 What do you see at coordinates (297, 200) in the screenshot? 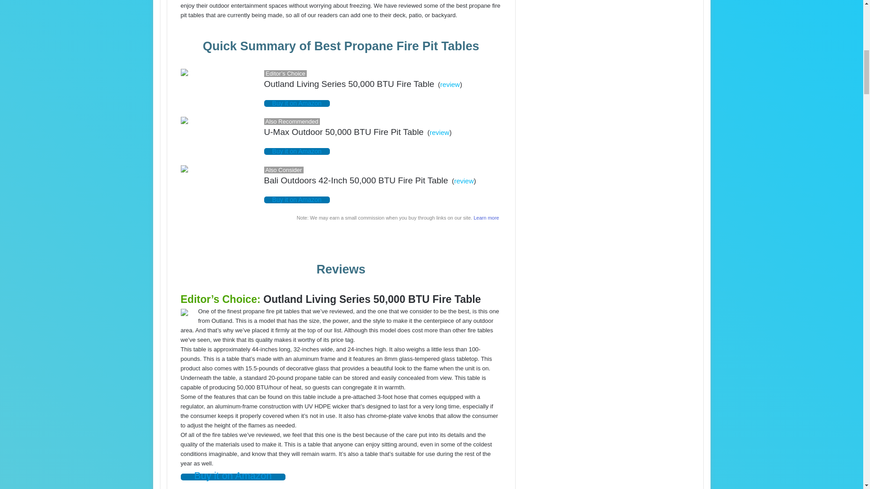
I see `Buy it on Amazon` at bounding box center [297, 200].